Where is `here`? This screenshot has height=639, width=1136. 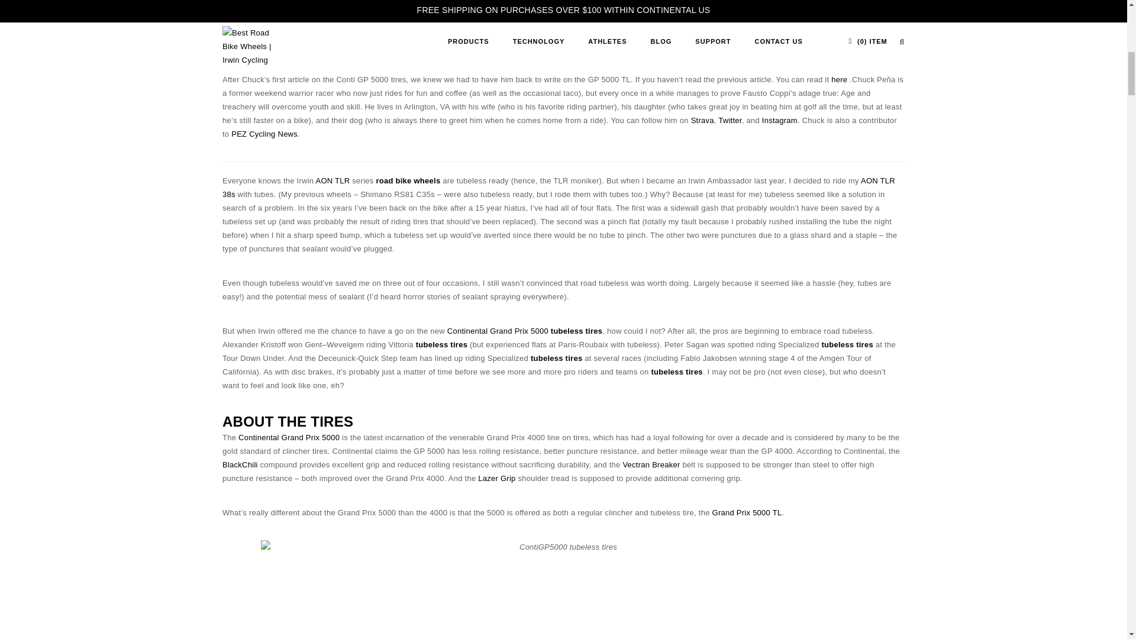 here is located at coordinates (839, 79).